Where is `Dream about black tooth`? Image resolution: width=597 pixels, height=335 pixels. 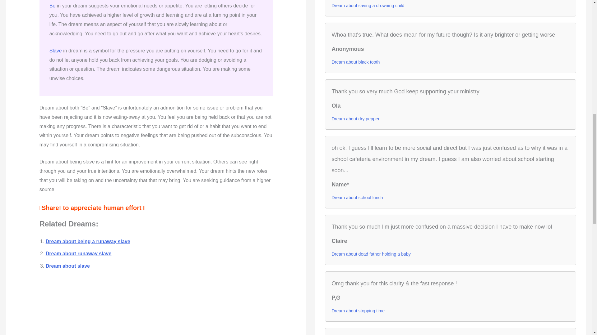 Dream about black tooth is located at coordinates (355, 62).